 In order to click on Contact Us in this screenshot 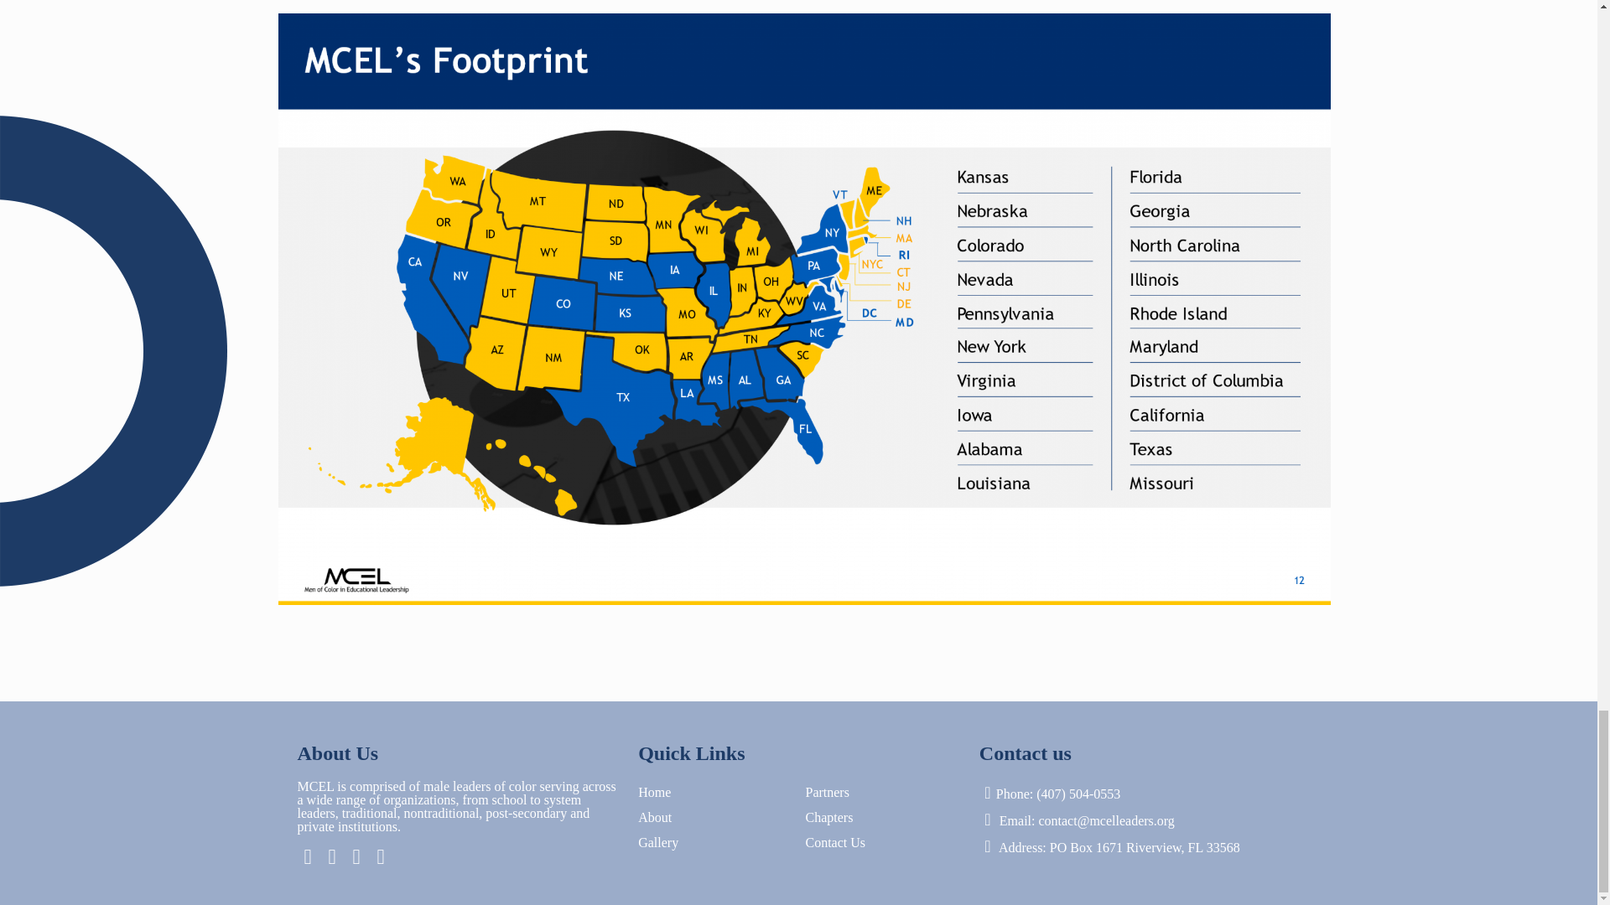, I will do `click(835, 842)`.